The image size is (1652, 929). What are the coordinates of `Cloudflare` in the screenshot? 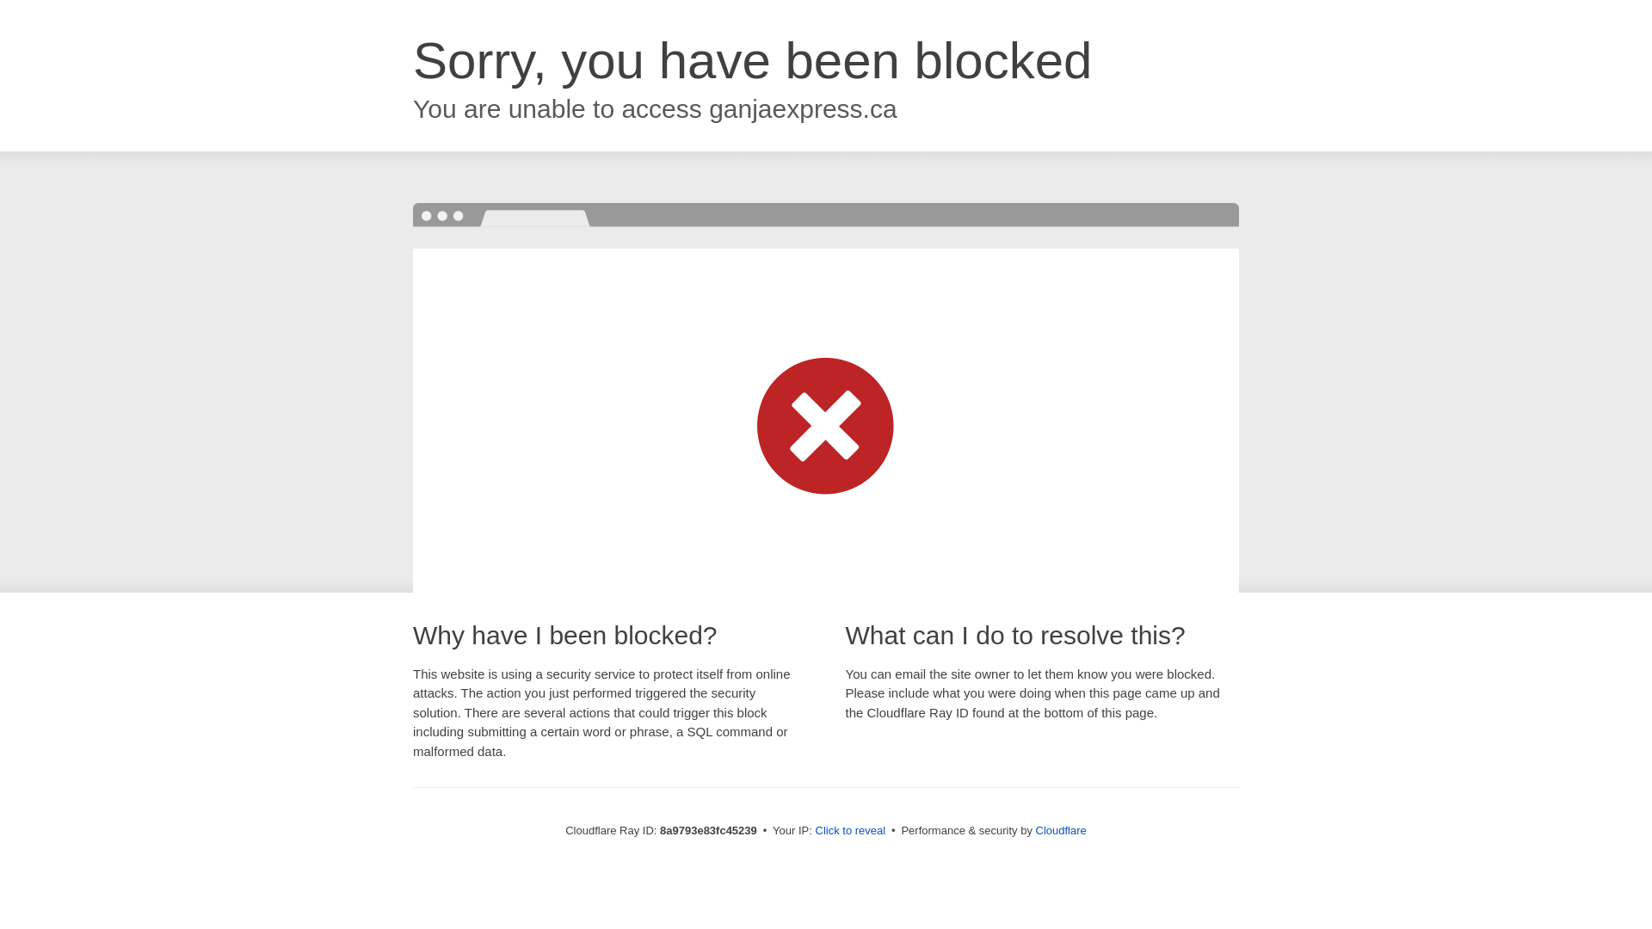 It's located at (1061, 830).